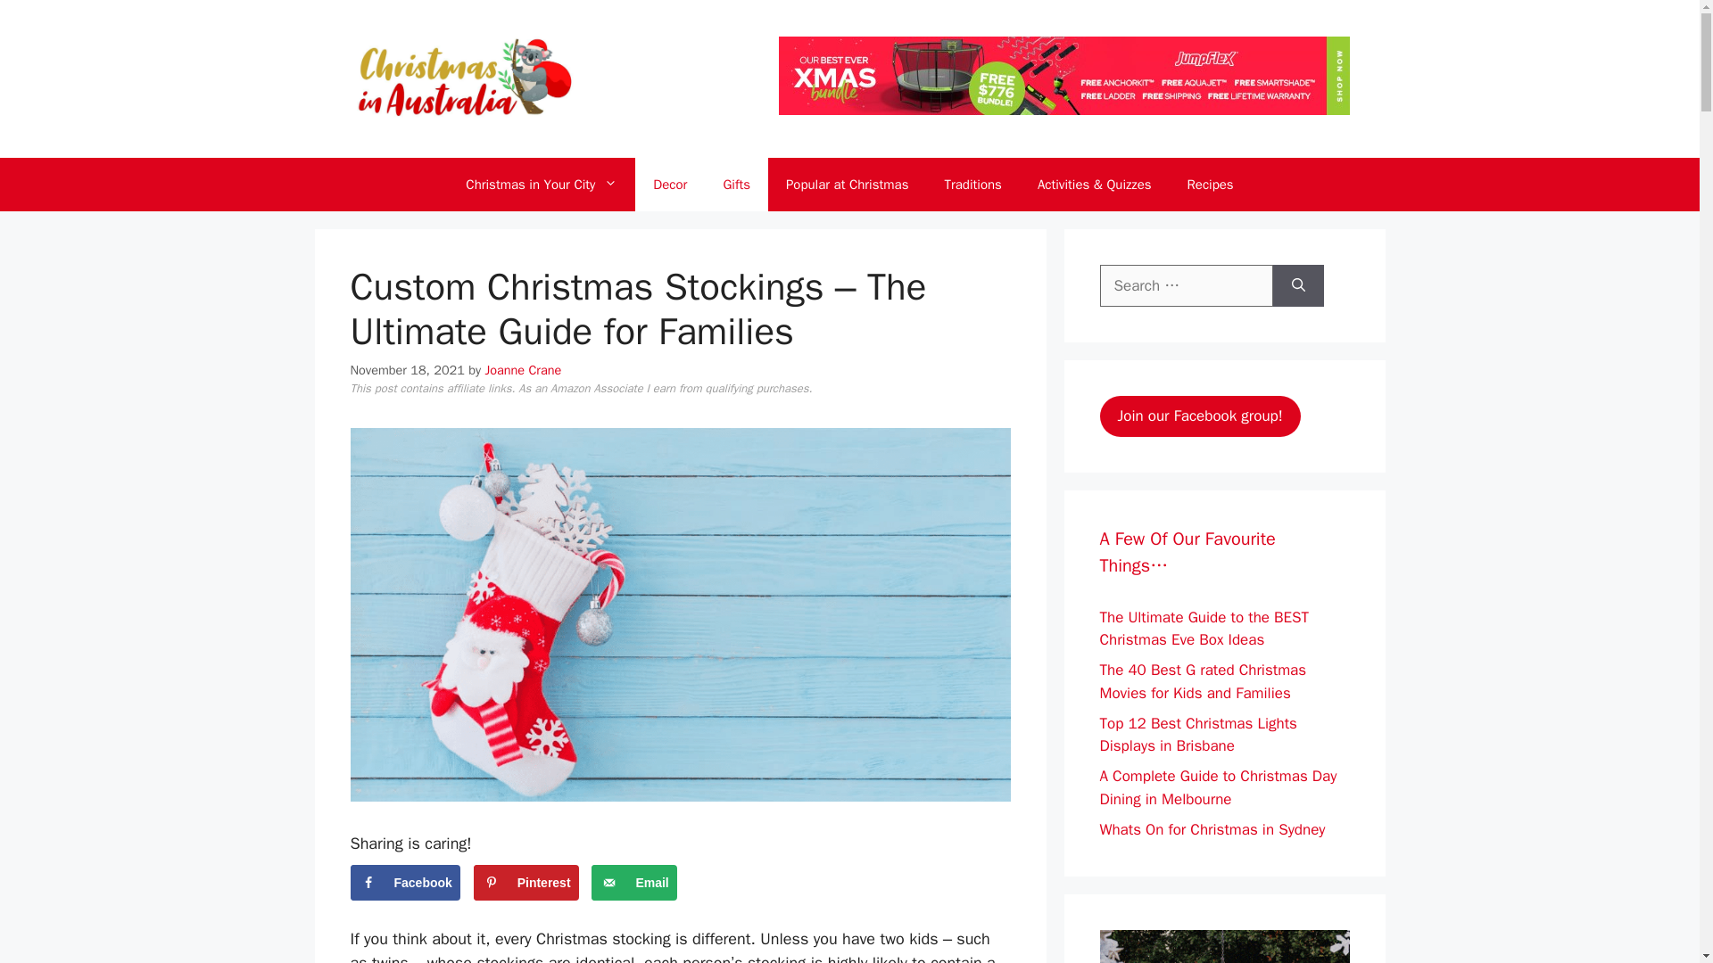 The height and width of the screenshot is (963, 1713). I want to click on Save to Pinterest, so click(526, 882).